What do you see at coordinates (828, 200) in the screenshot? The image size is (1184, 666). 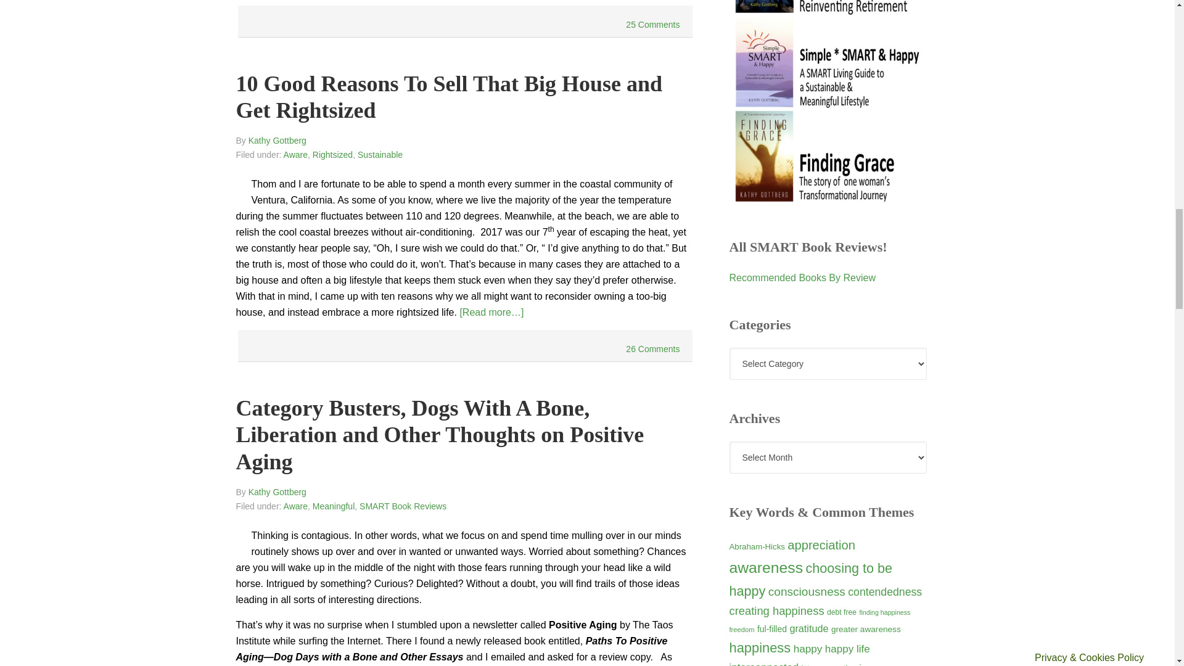 I see `SMART Books 2020` at bounding box center [828, 200].